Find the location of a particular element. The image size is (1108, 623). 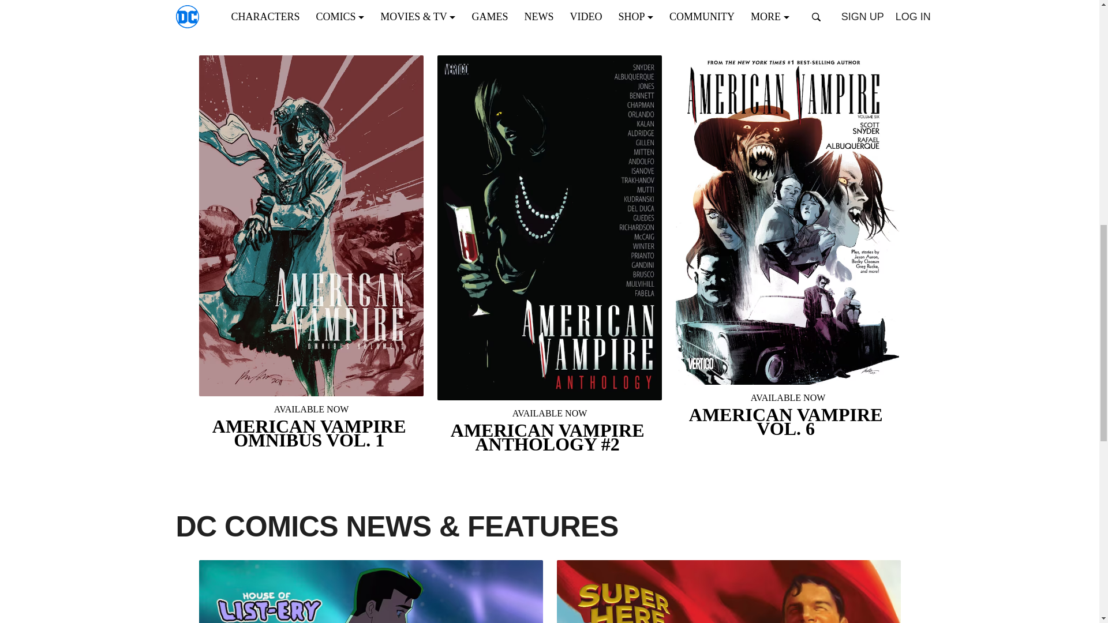

AMERICAN VAMPIRE OMNIBUS VOL. 1 is located at coordinates (310, 427).